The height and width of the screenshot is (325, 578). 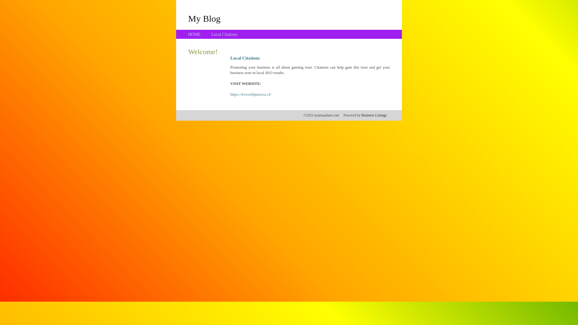 What do you see at coordinates (194, 34) in the screenshot?
I see `HOME` at bounding box center [194, 34].